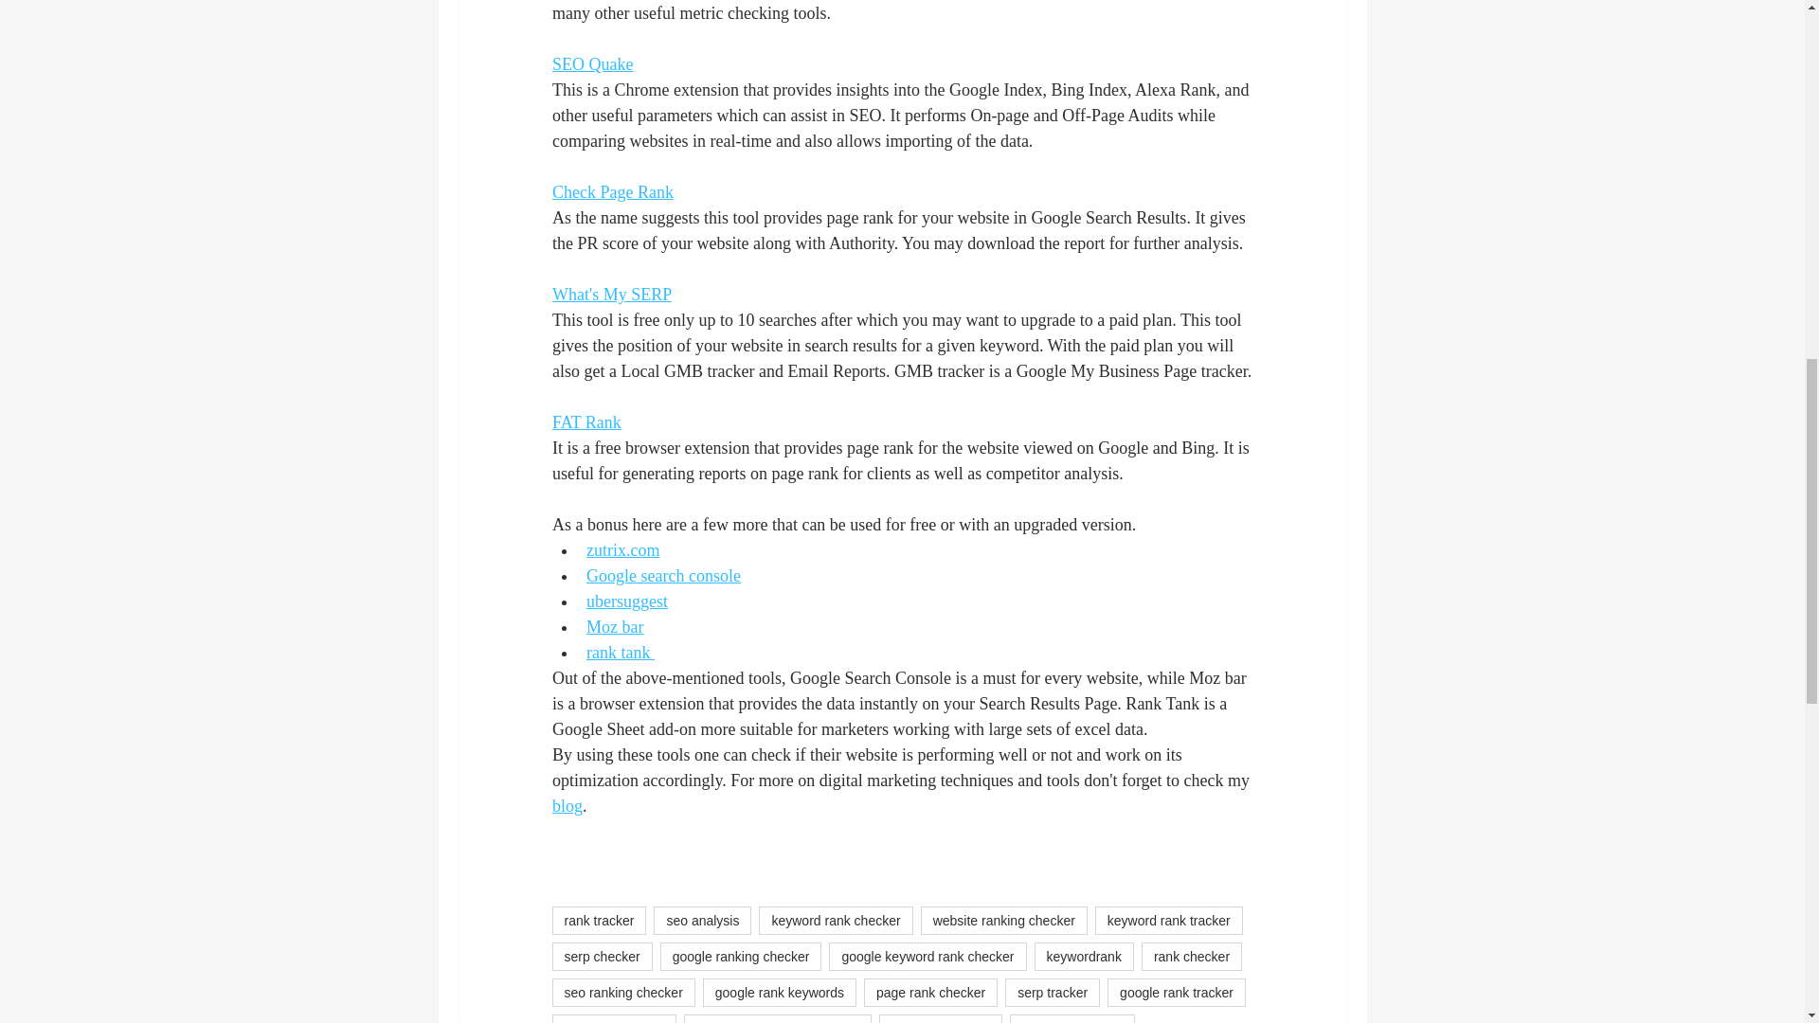 This screenshot has width=1819, height=1023. What do you see at coordinates (614, 627) in the screenshot?
I see `Moz bar` at bounding box center [614, 627].